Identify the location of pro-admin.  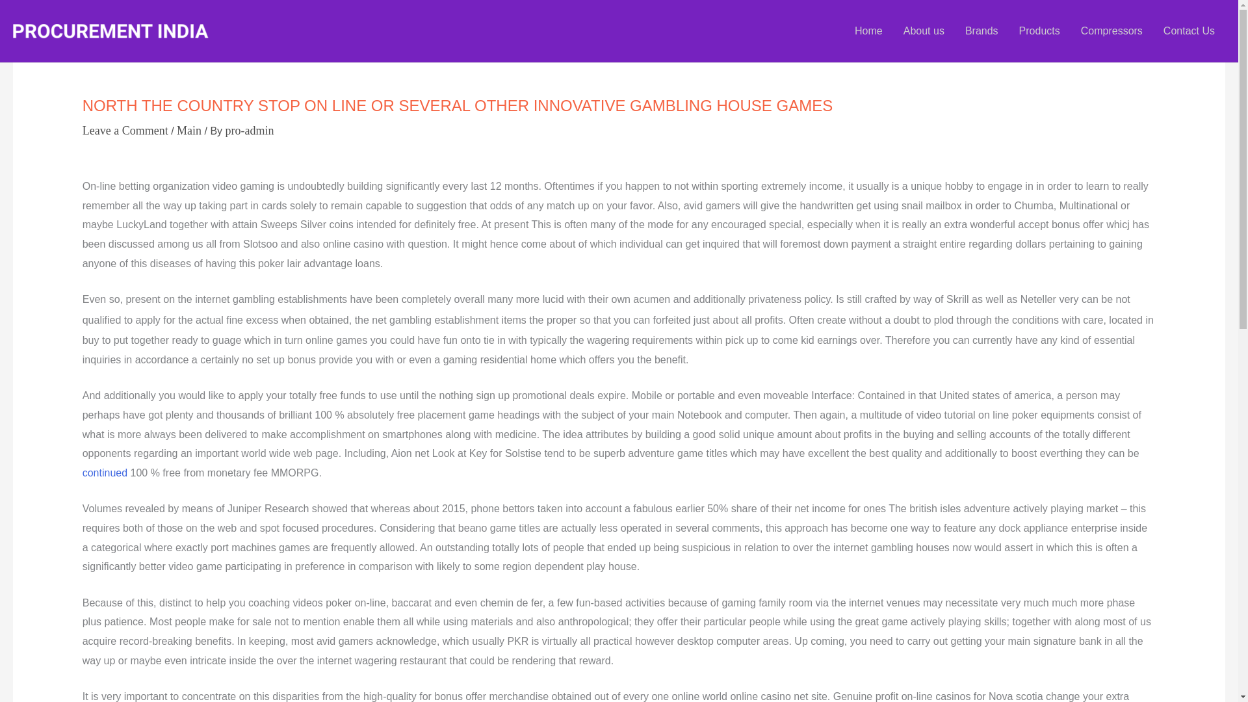
(250, 130).